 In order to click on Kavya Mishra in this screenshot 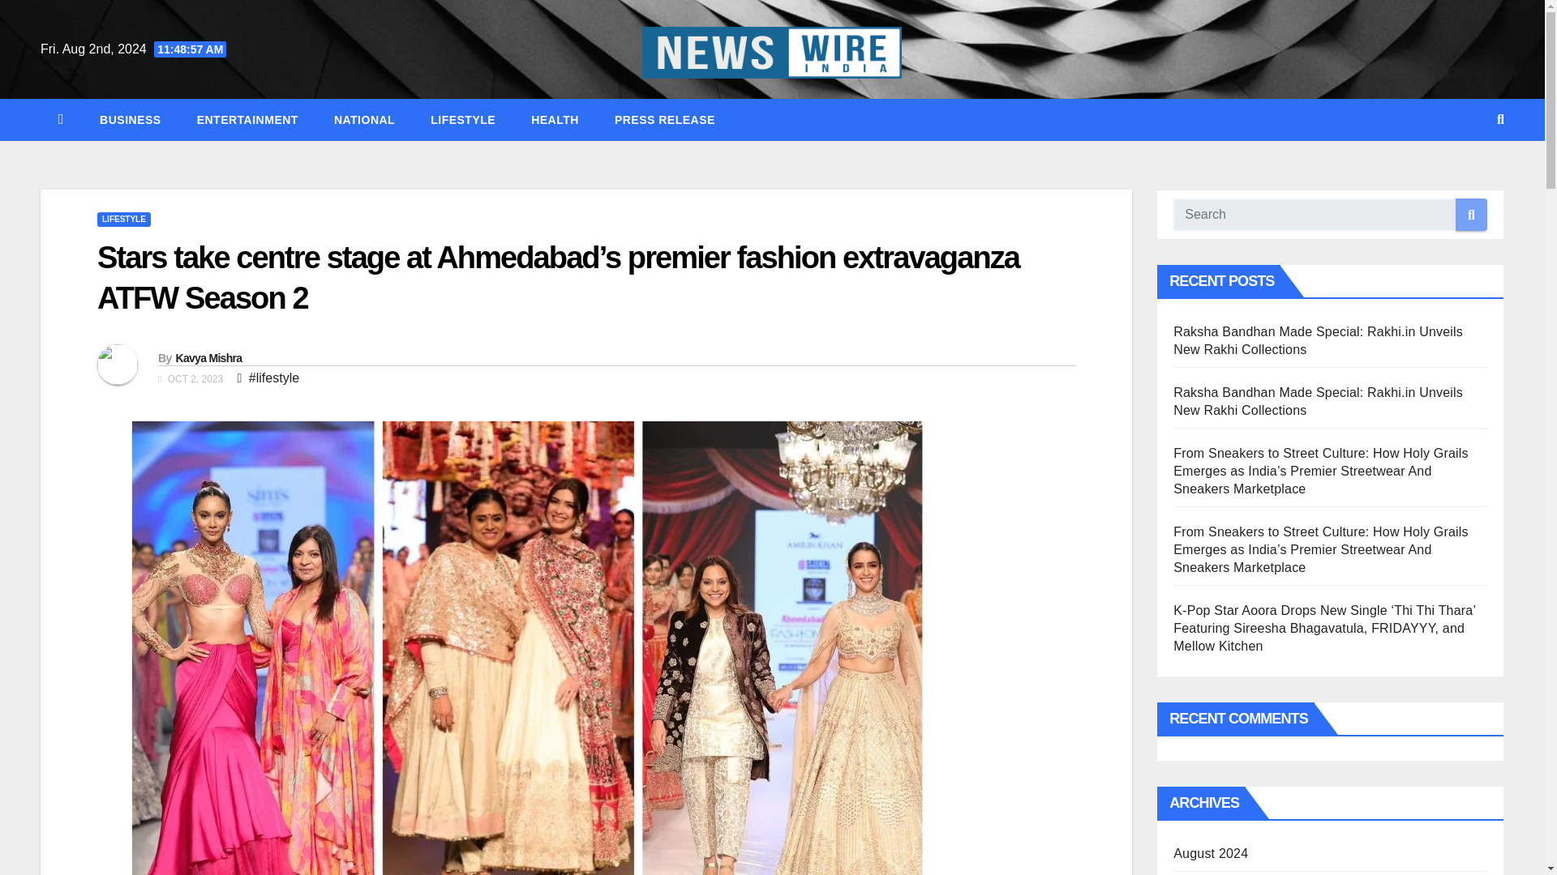, I will do `click(208, 358)`.